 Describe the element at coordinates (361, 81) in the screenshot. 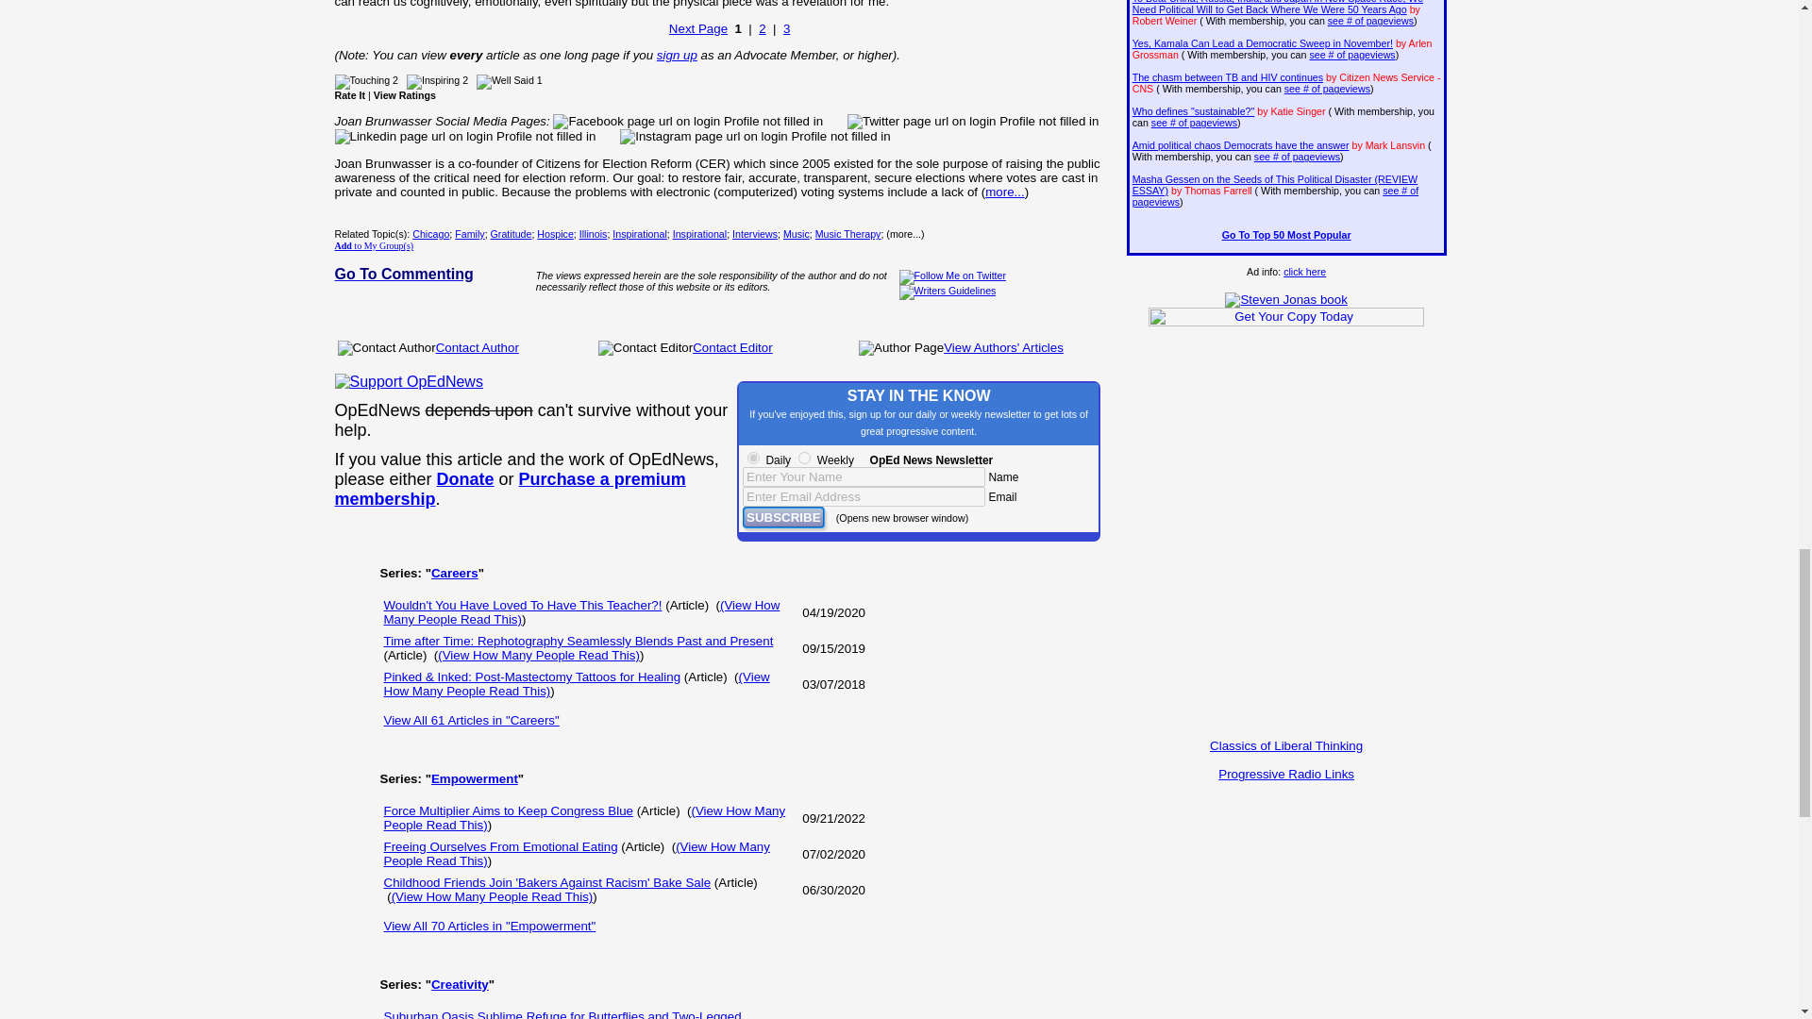

I see `Touching` at that location.